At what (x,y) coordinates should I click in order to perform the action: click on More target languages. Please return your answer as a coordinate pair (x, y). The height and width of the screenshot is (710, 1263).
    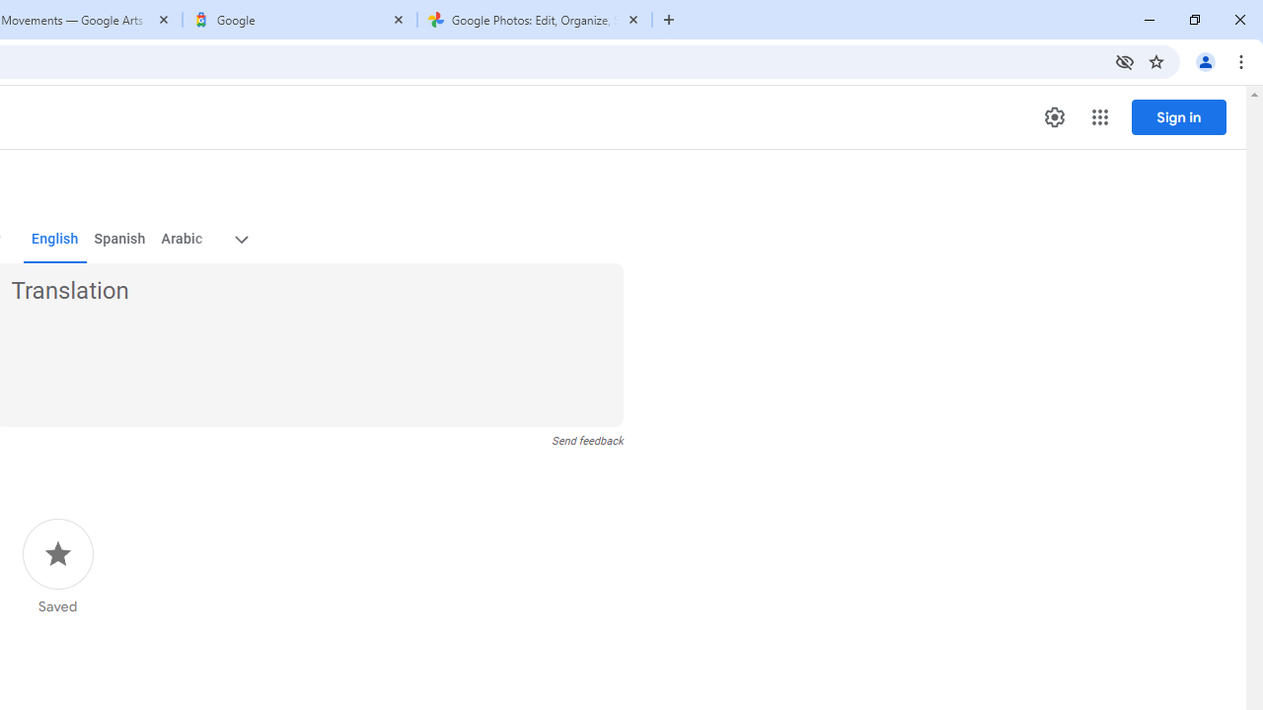
    Looking at the image, I should click on (241, 239).